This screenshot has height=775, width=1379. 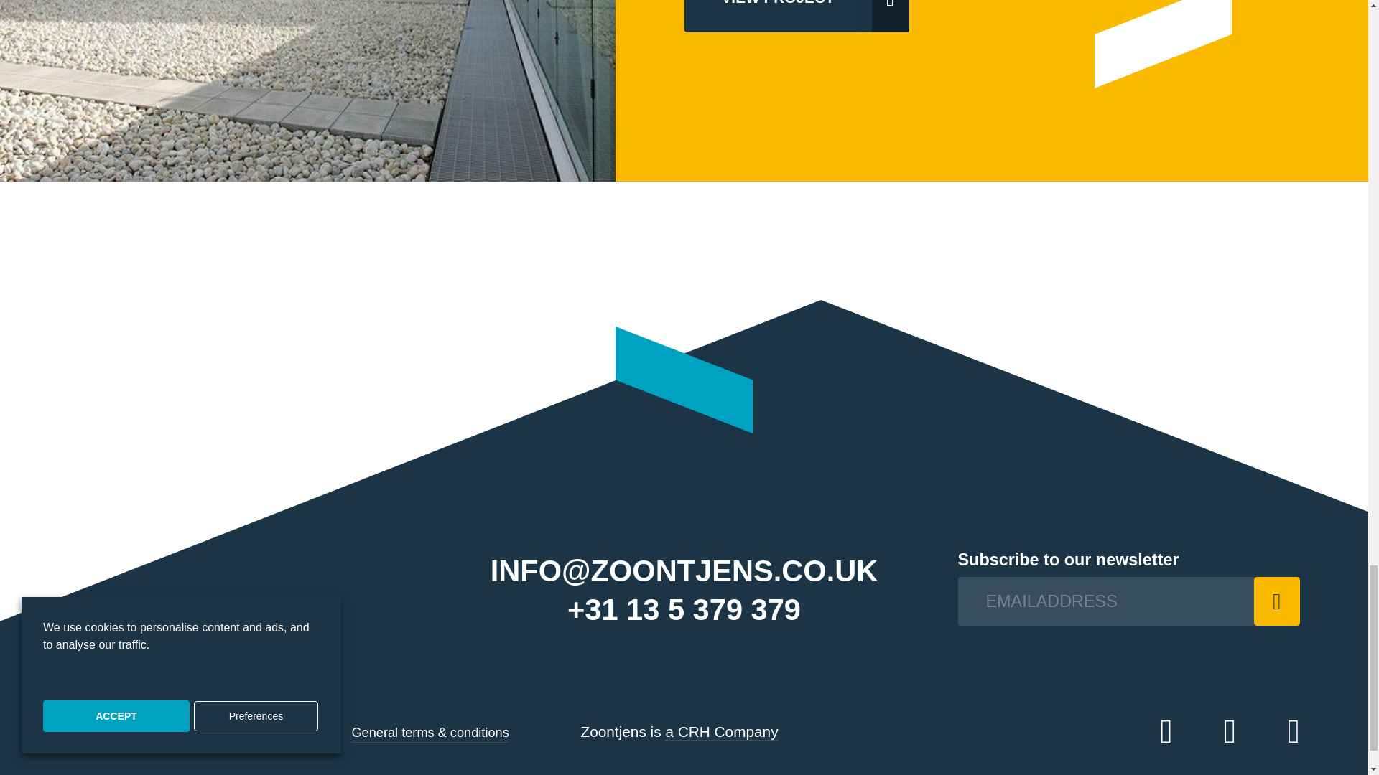 I want to click on Privacy, so click(x=243, y=732).